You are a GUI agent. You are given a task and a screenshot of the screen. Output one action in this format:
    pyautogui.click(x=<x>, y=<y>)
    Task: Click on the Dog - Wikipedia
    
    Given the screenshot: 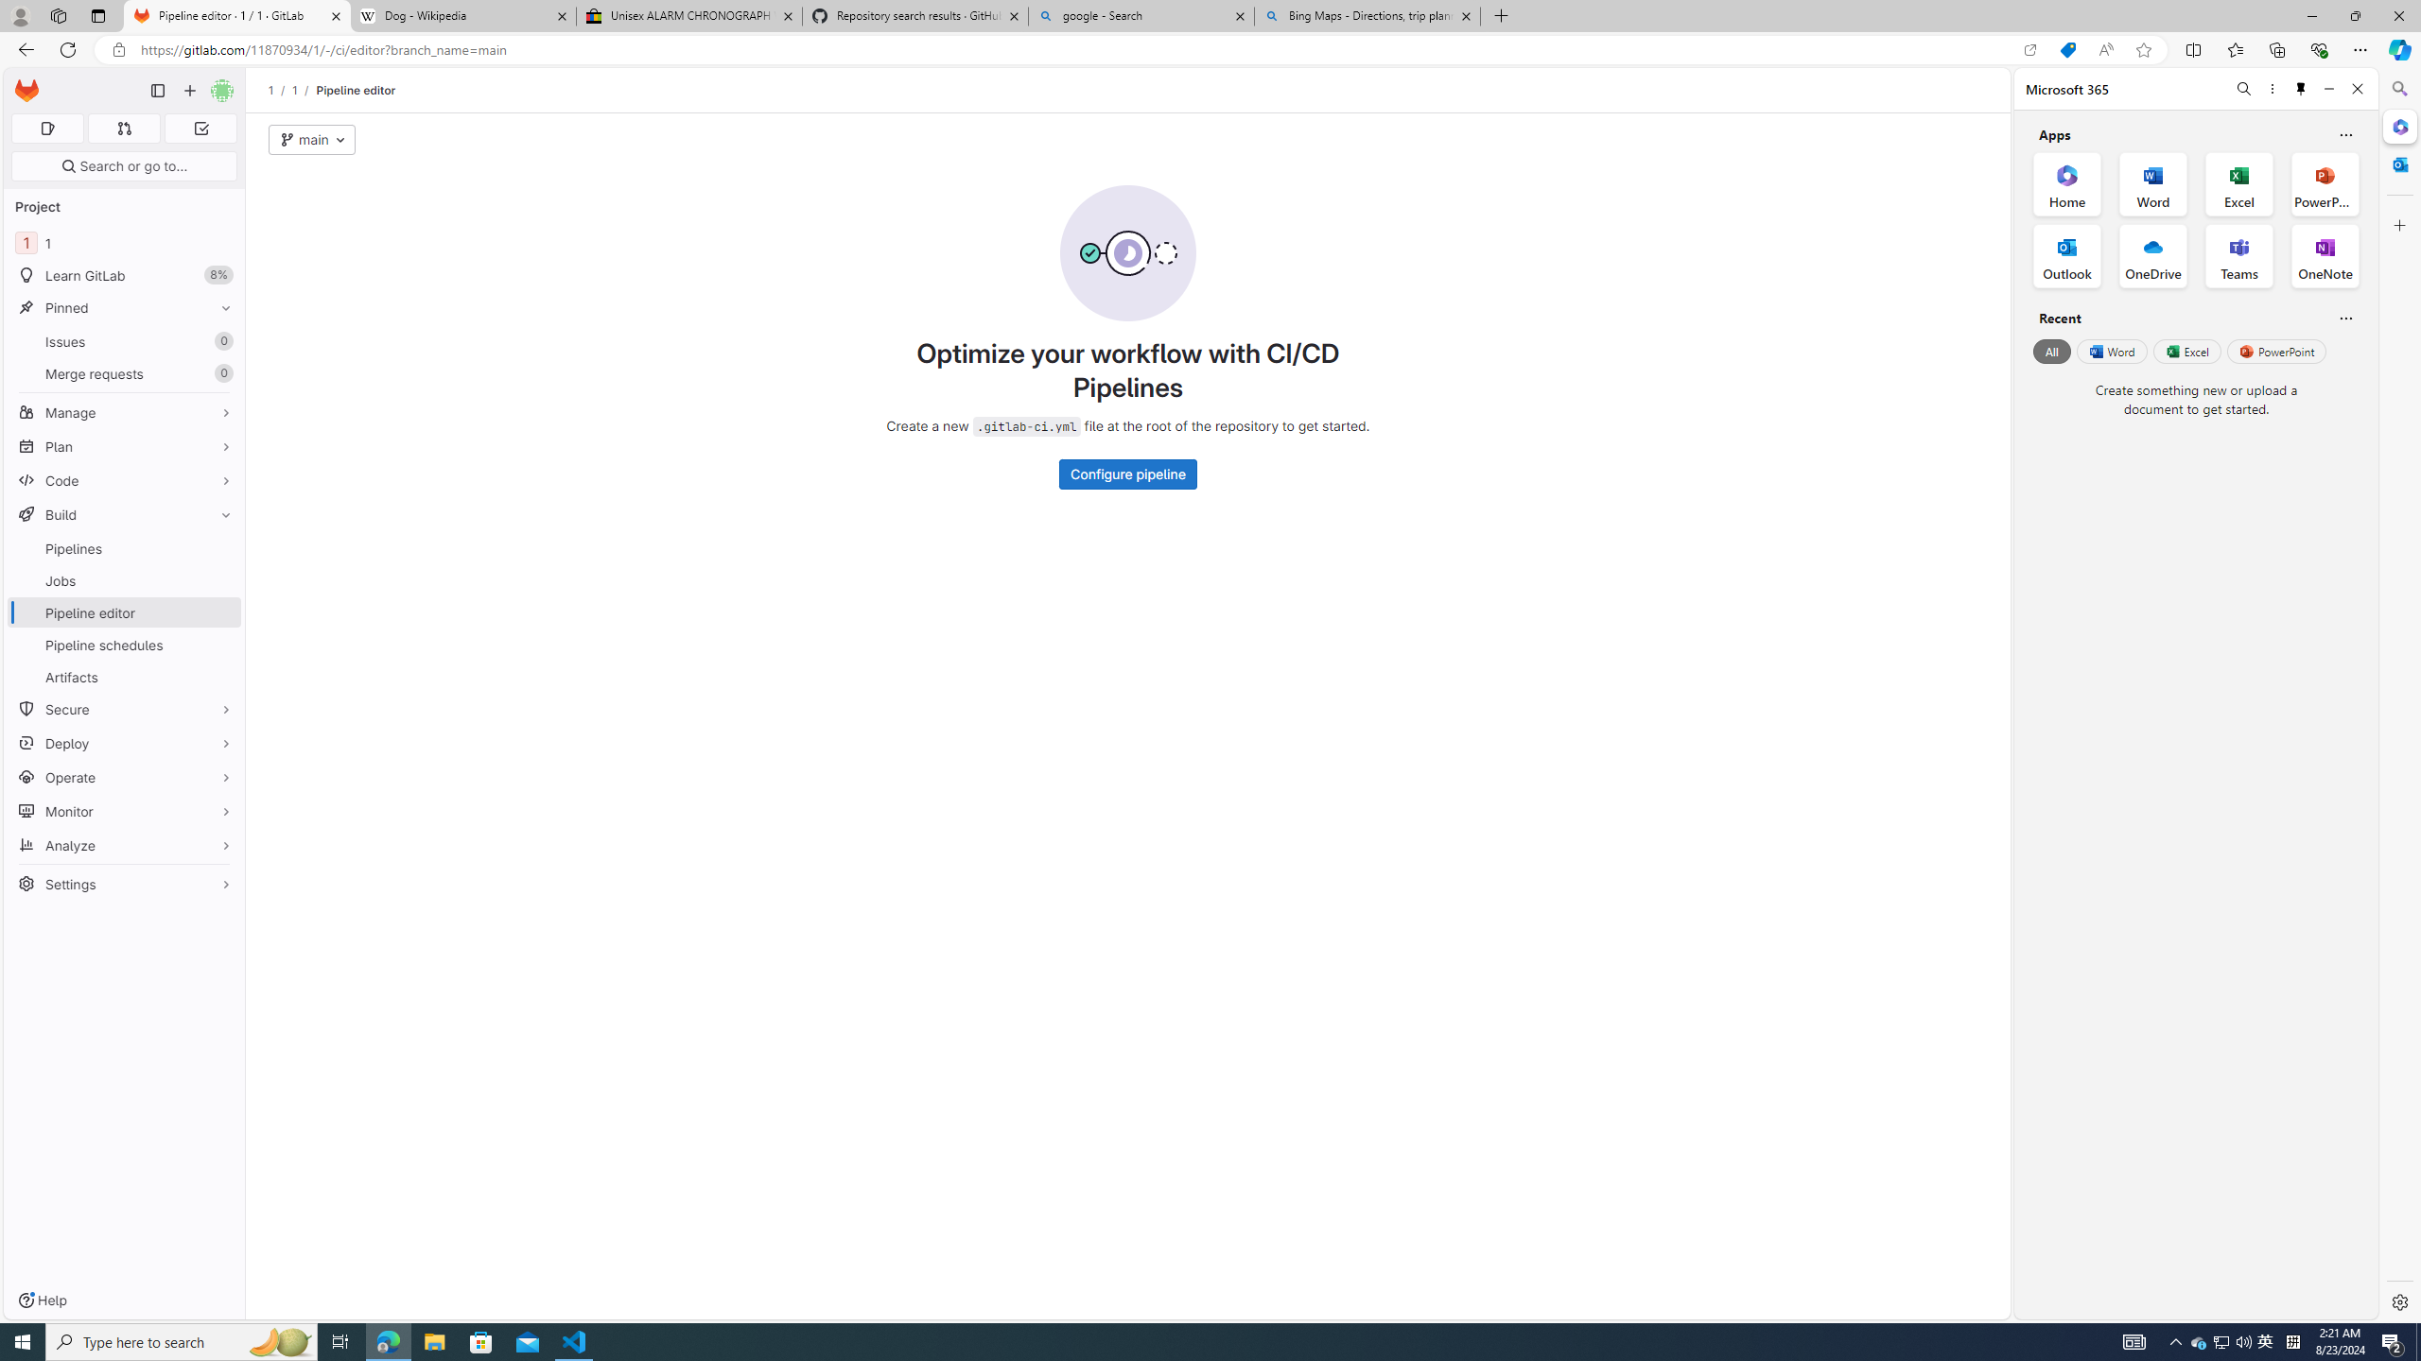 What is the action you would take?
    pyautogui.click(x=462, y=16)
    